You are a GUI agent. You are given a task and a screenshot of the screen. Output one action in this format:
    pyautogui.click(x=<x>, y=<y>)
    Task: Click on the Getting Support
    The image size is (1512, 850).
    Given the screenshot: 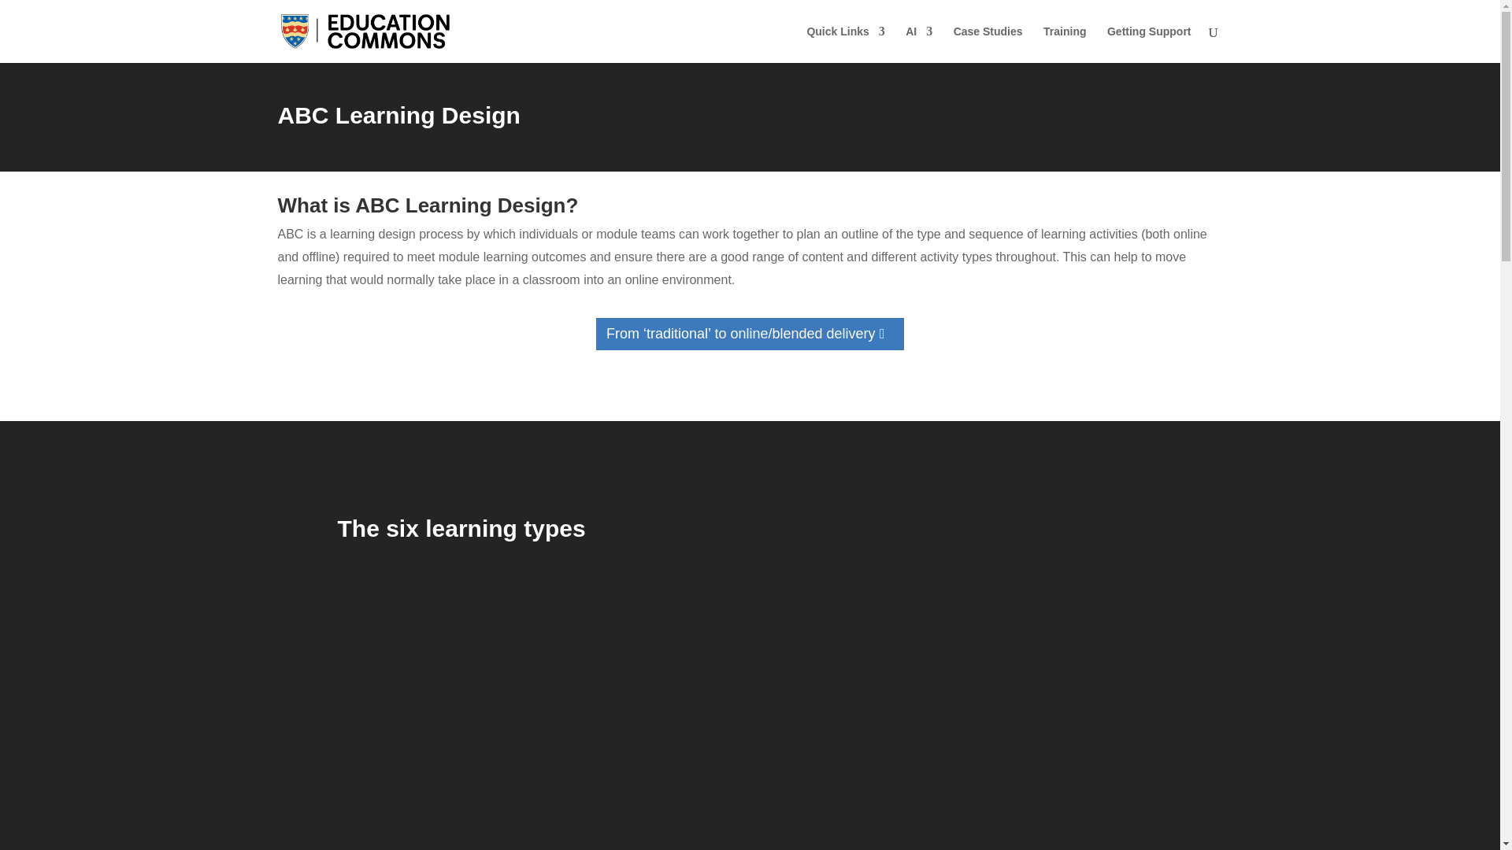 What is the action you would take?
    pyautogui.click(x=1148, y=44)
    